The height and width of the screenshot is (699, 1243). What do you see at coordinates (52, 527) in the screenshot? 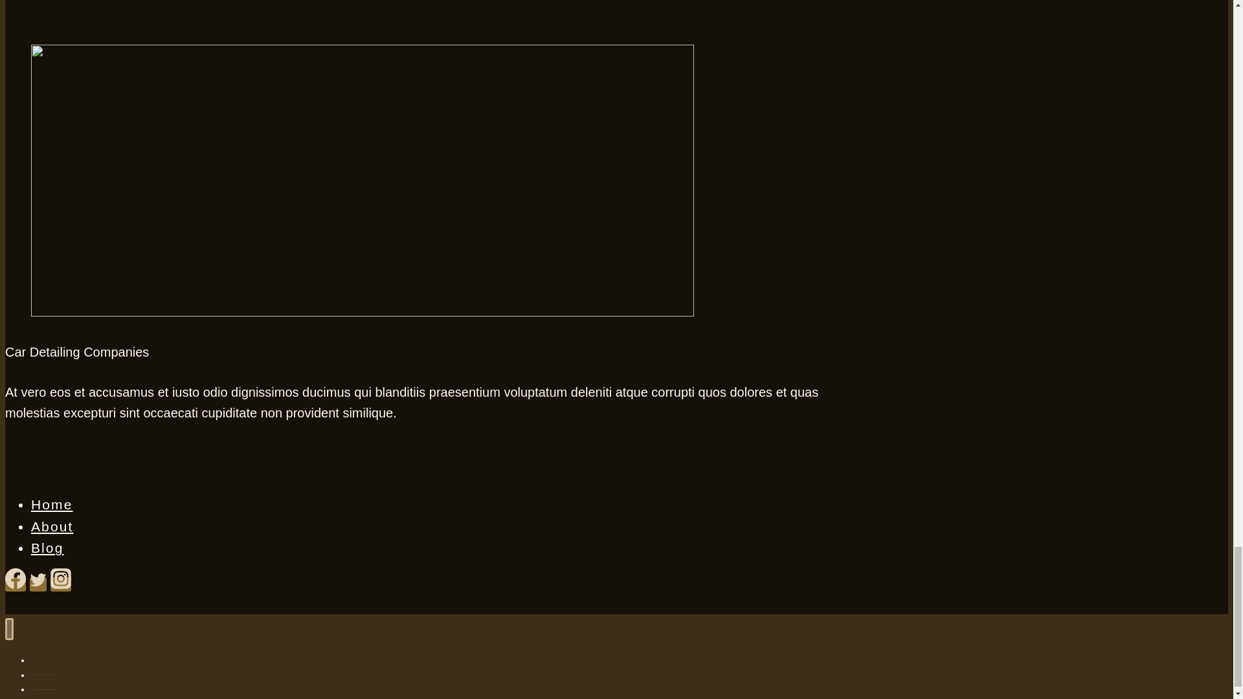
I see `About` at bounding box center [52, 527].